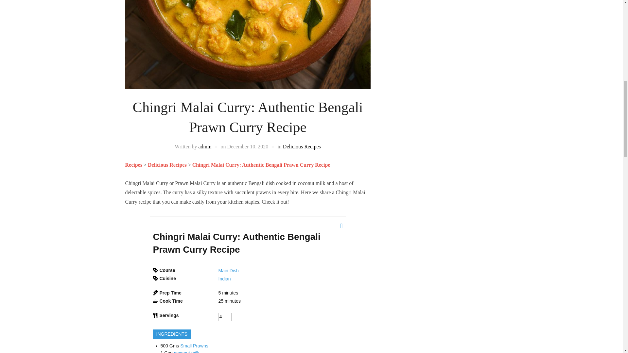 This screenshot has width=628, height=353. Describe the element at coordinates (167, 165) in the screenshot. I see `Delicious Recipes` at that location.